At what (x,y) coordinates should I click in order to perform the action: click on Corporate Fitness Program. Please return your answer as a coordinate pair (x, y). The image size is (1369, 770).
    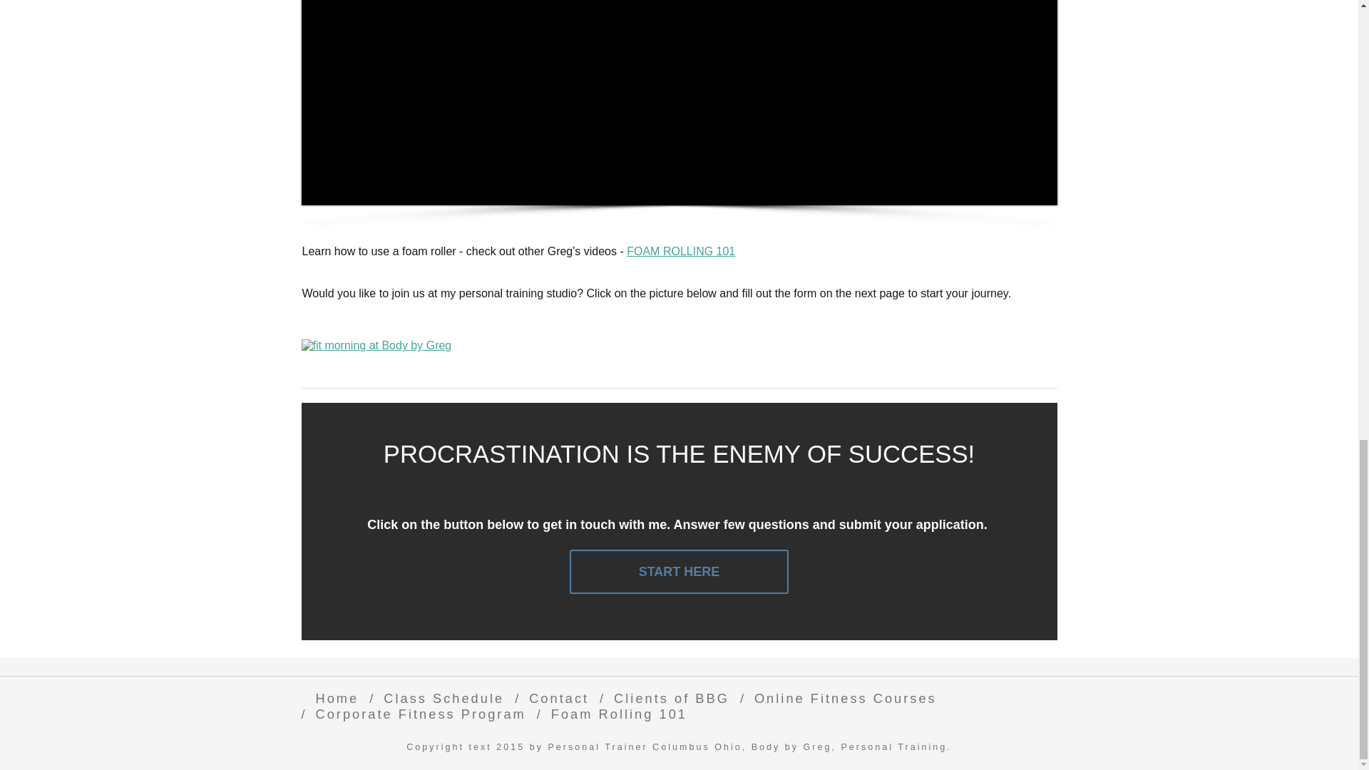
    Looking at the image, I should click on (416, 714).